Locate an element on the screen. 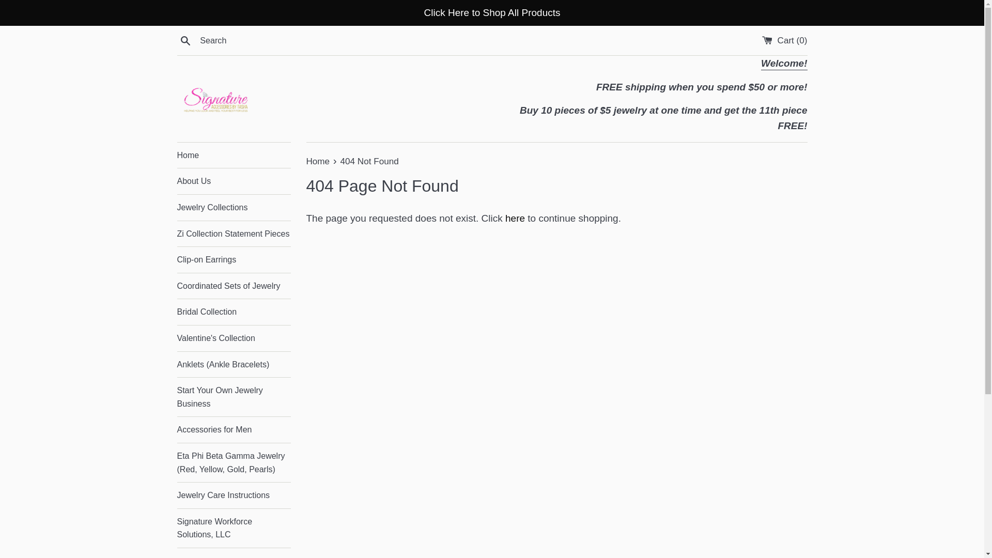 The width and height of the screenshot is (992, 558). Valentine's Collection is located at coordinates (234, 338).